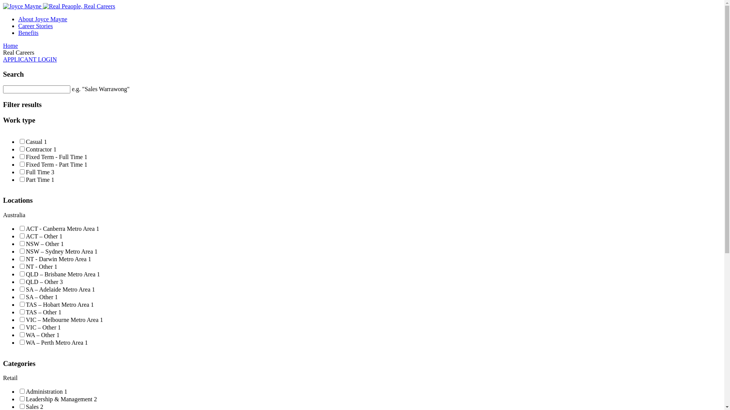  Describe the element at coordinates (370, 19) in the screenshot. I see `About Joyce Mayne` at that location.